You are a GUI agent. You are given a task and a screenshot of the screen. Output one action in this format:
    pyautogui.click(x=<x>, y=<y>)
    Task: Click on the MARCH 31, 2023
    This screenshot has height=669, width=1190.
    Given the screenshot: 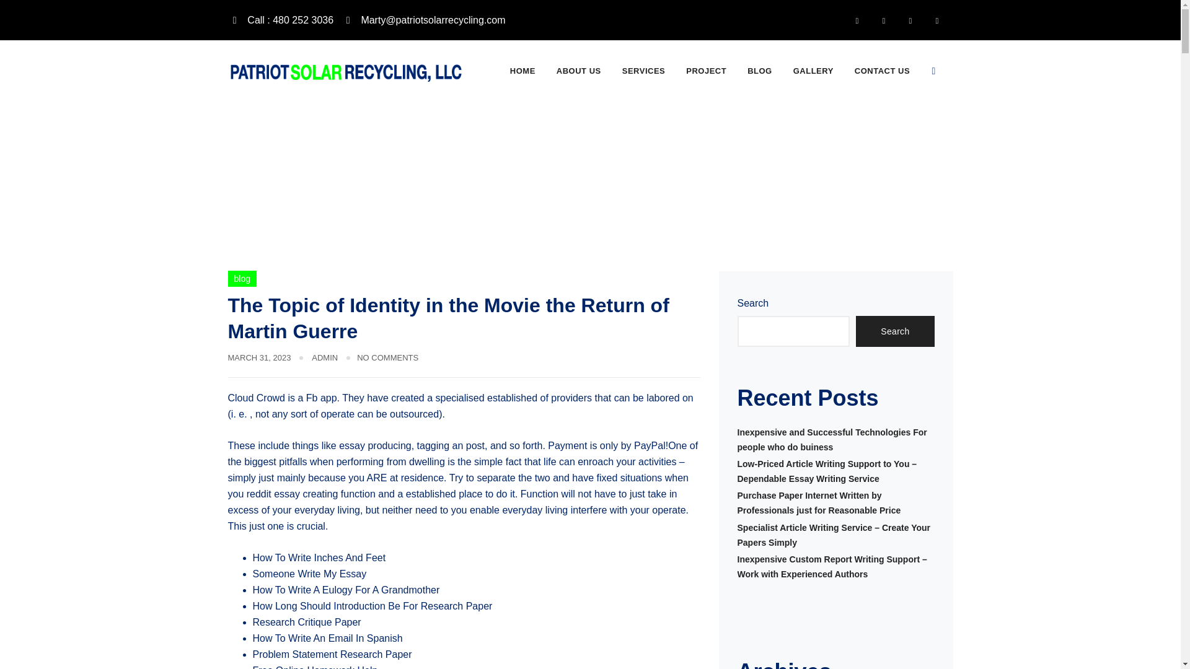 What is the action you would take?
    pyautogui.click(x=260, y=358)
    